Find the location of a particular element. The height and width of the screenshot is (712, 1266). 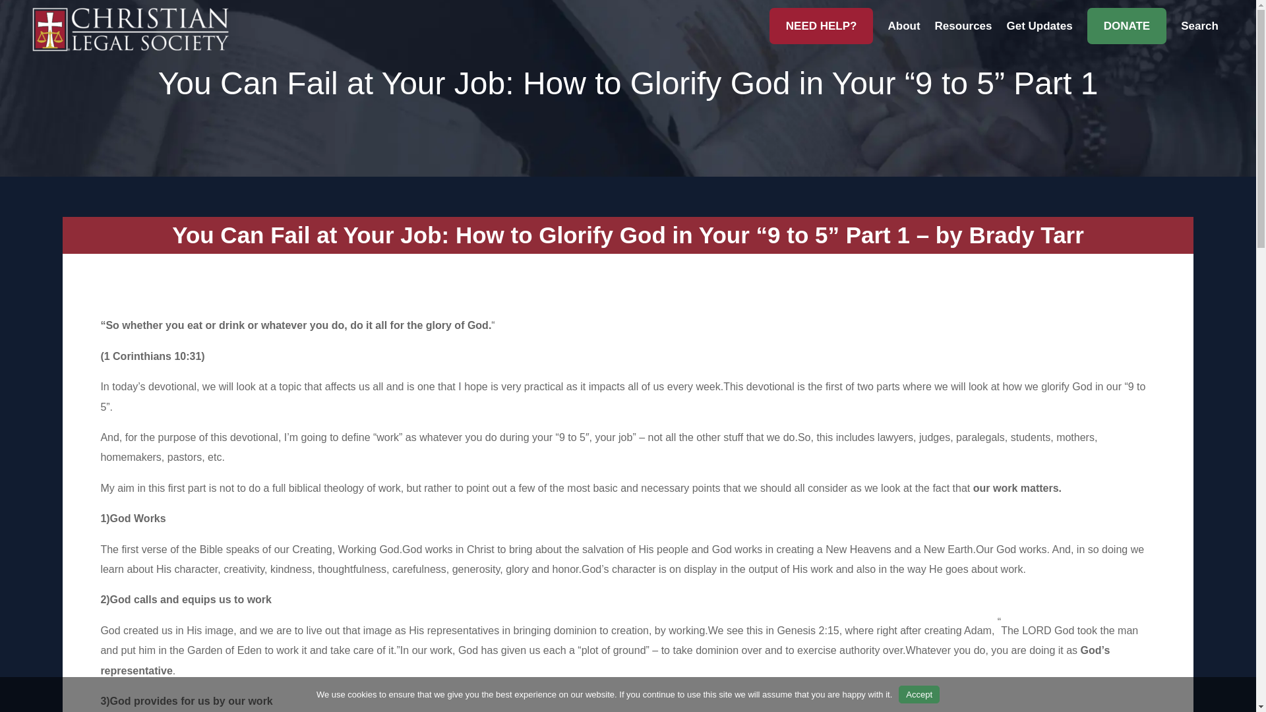

DONATE is located at coordinates (1128, 25).